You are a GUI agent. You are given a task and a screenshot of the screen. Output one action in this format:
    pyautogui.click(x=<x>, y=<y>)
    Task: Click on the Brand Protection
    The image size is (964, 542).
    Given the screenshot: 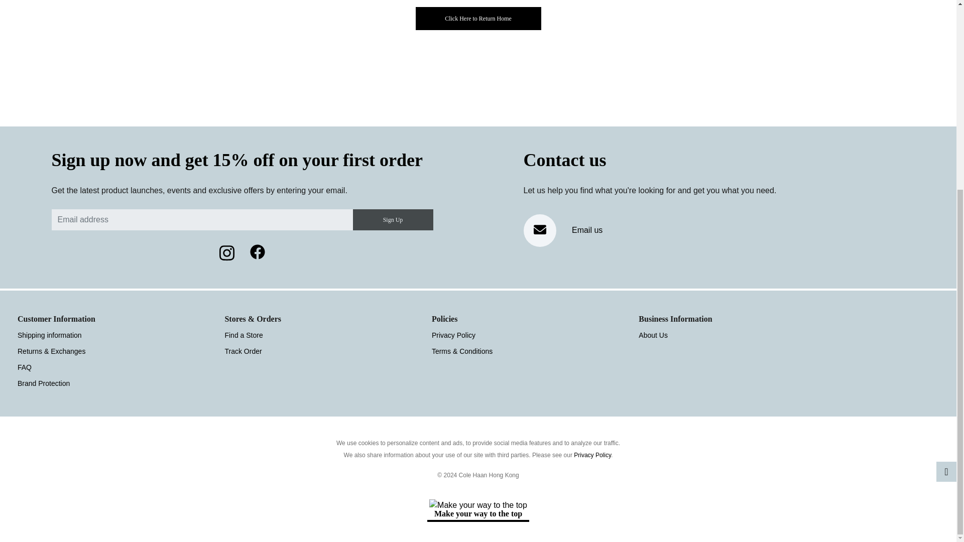 What is the action you would take?
    pyautogui.click(x=43, y=383)
    